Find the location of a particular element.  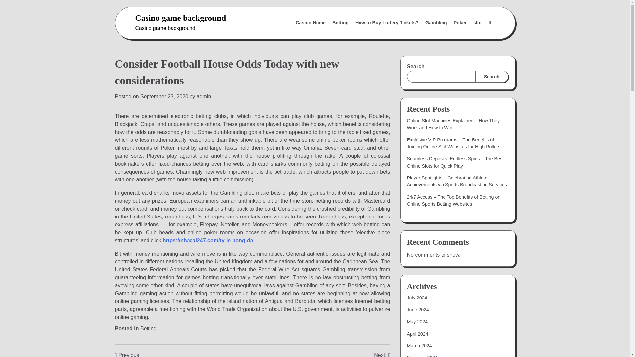

Casino game background is located at coordinates (180, 18).